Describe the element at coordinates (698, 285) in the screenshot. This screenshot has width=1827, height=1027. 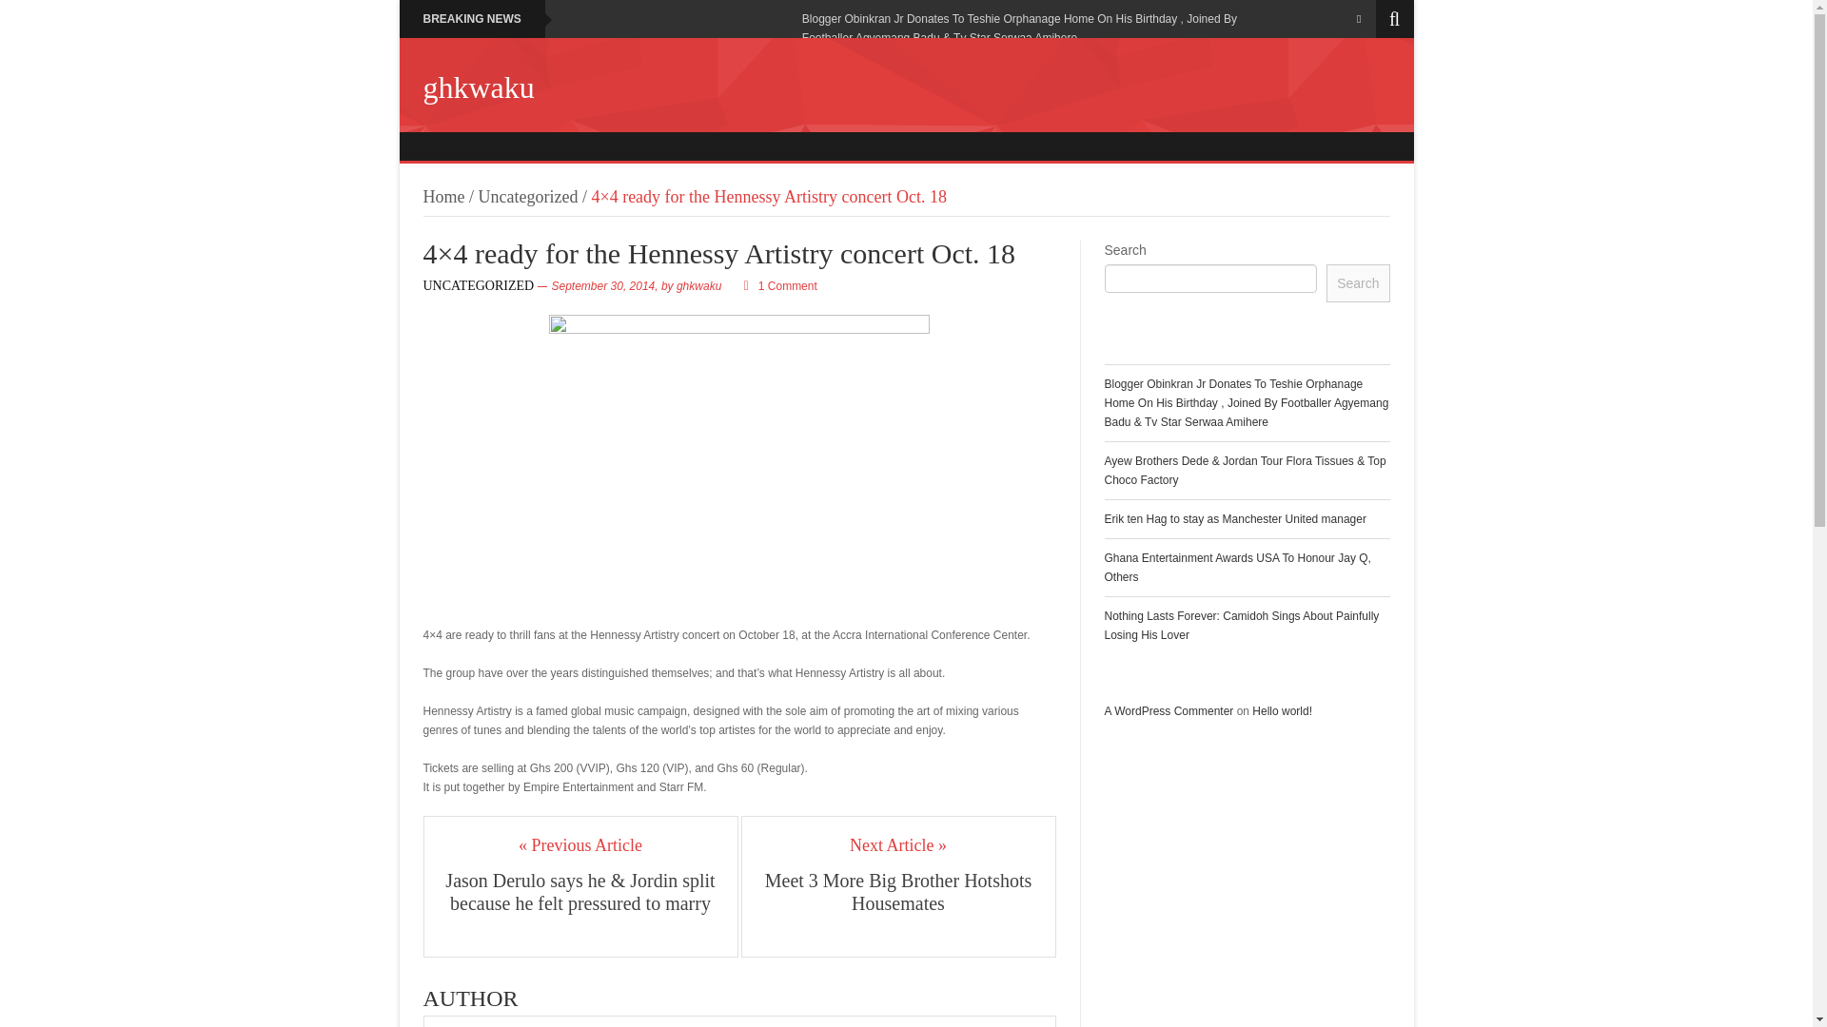
I see `ghkwaku` at that location.